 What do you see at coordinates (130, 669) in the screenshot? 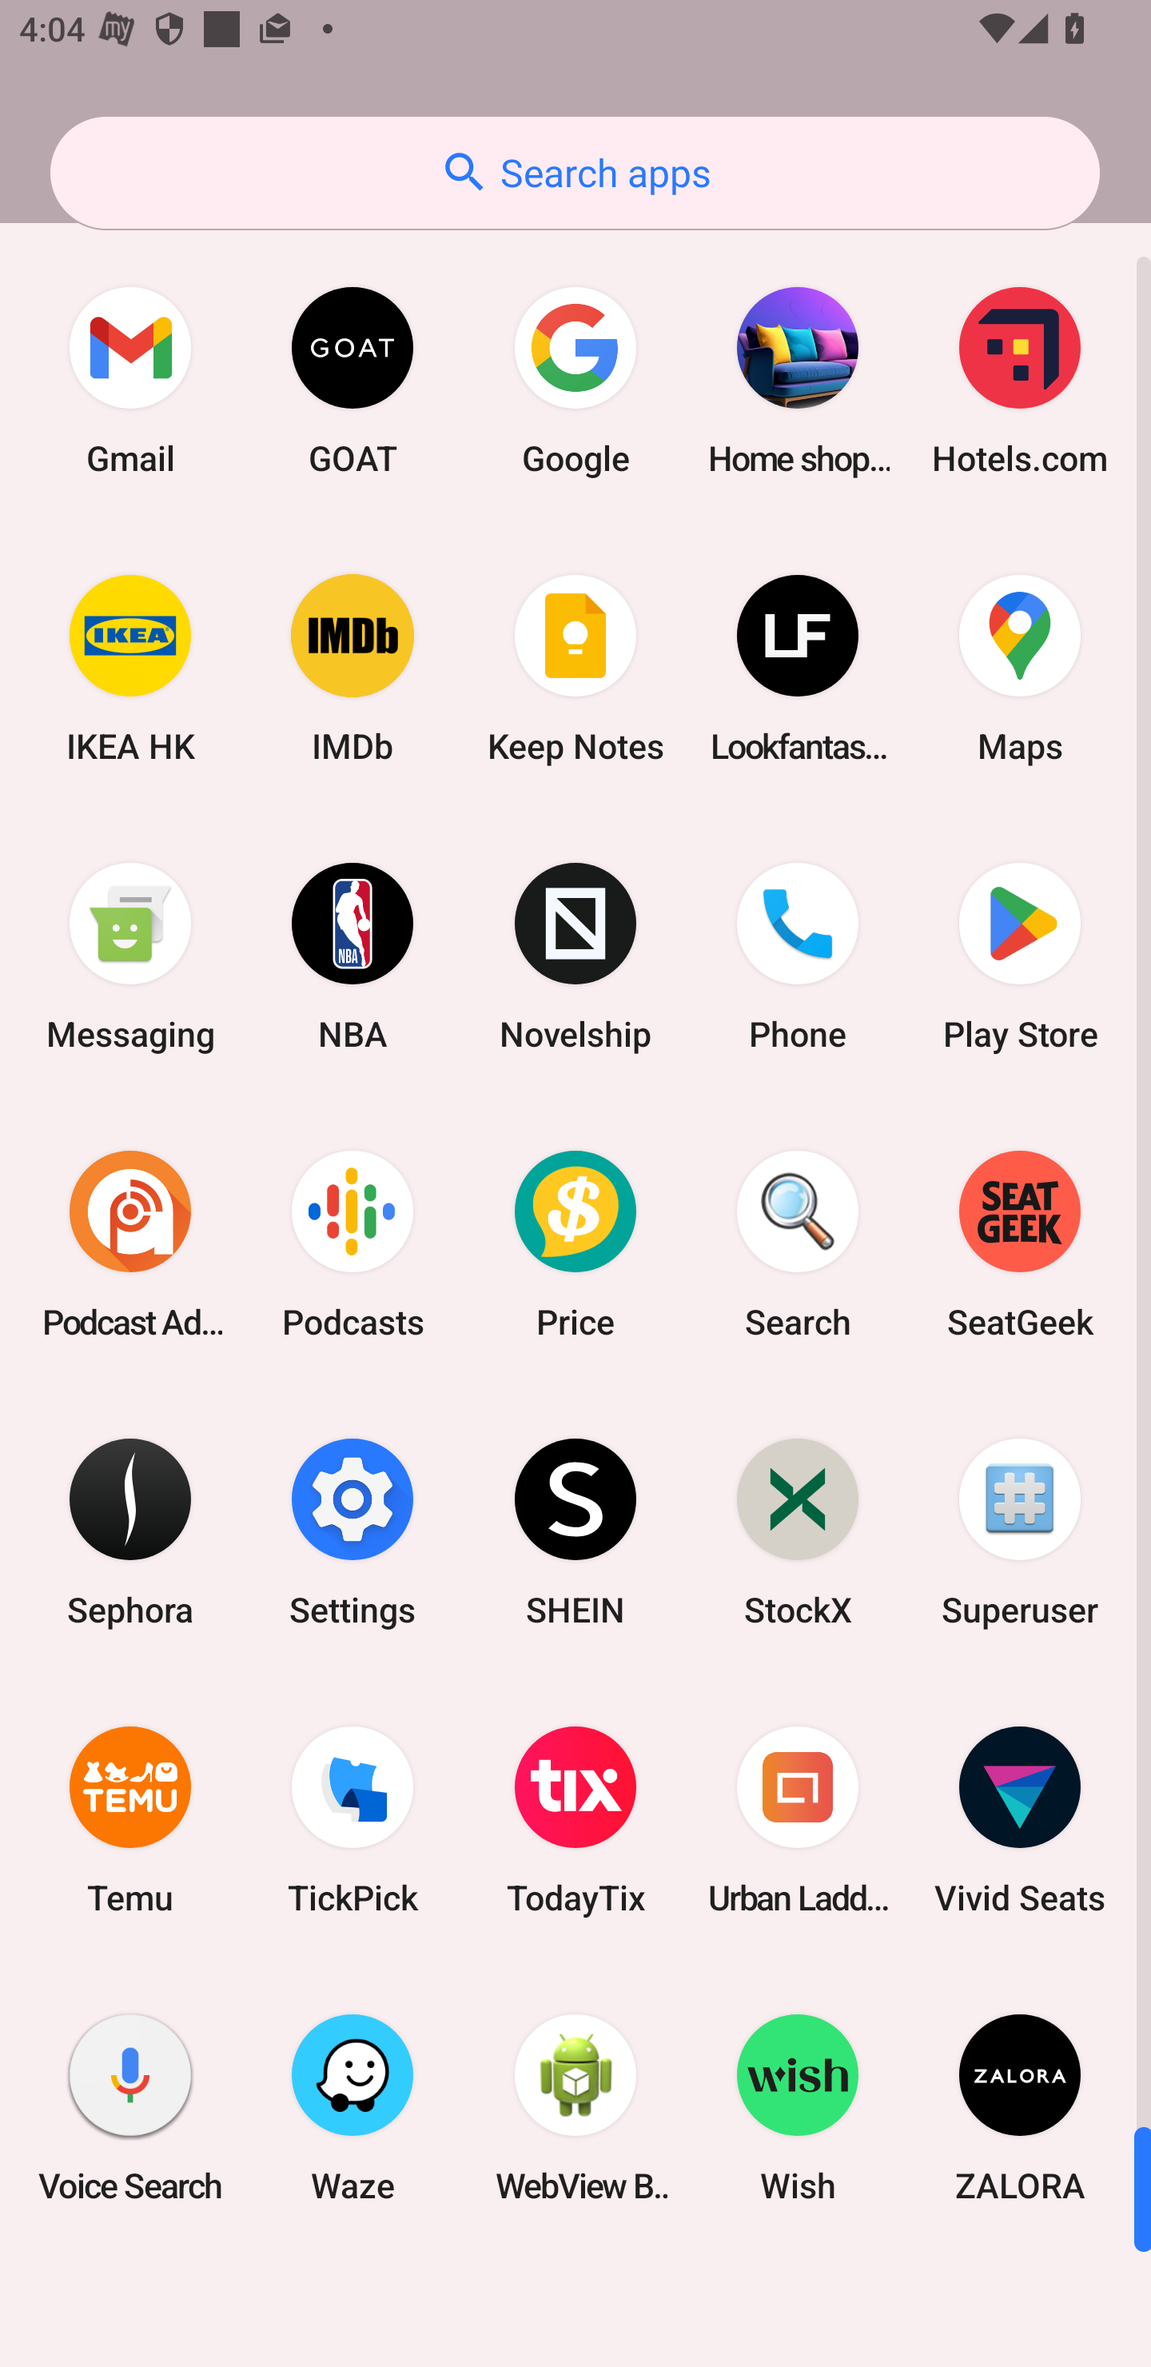
I see `IKEA HK` at bounding box center [130, 669].